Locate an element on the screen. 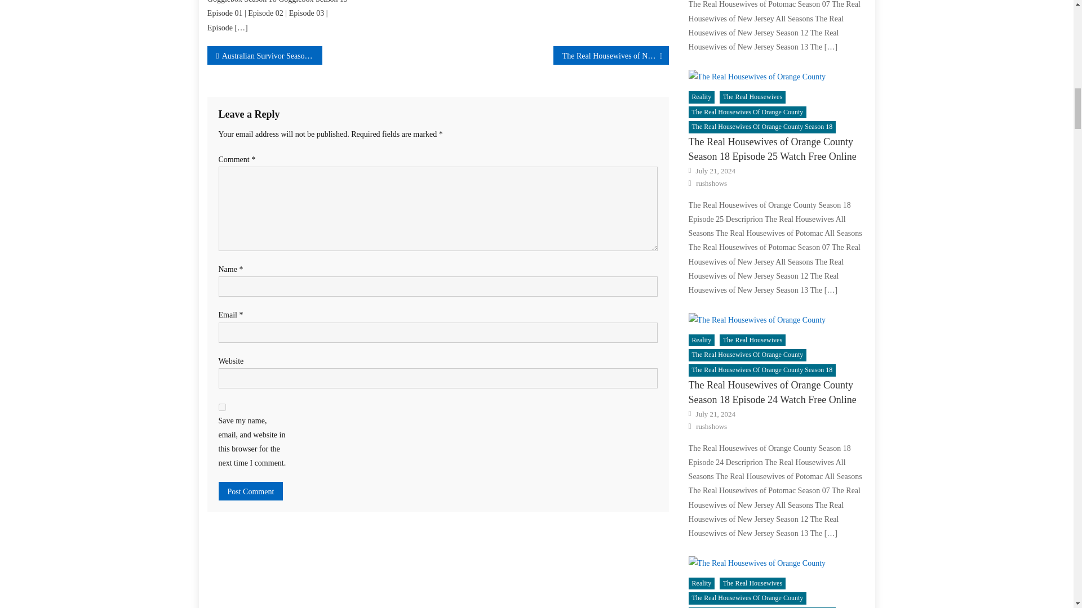  yes is located at coordinates (222, 408).